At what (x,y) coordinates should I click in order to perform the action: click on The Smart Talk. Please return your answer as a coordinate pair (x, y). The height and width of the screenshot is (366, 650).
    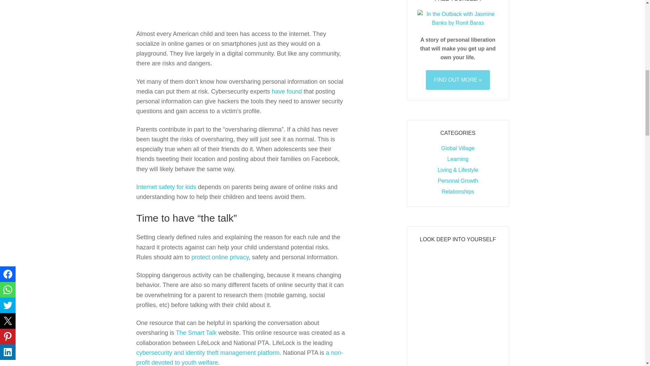
    Looking at the image, I should click on (196, 333).